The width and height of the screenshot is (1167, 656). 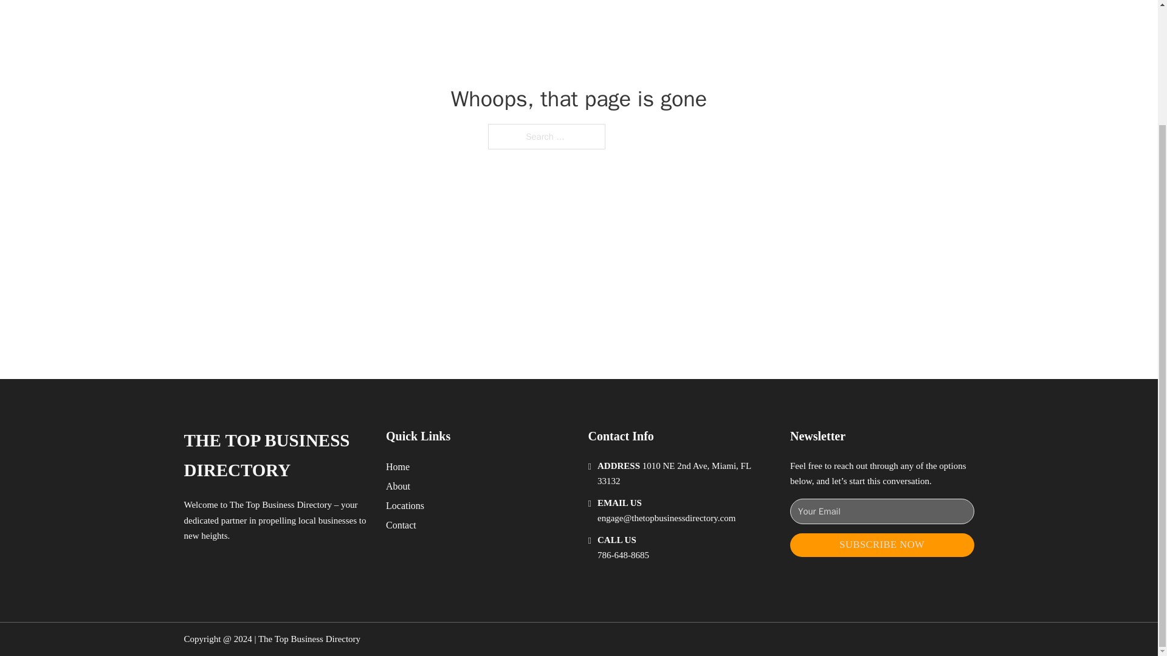 I want to click on Home, so click(x=398, y=466).